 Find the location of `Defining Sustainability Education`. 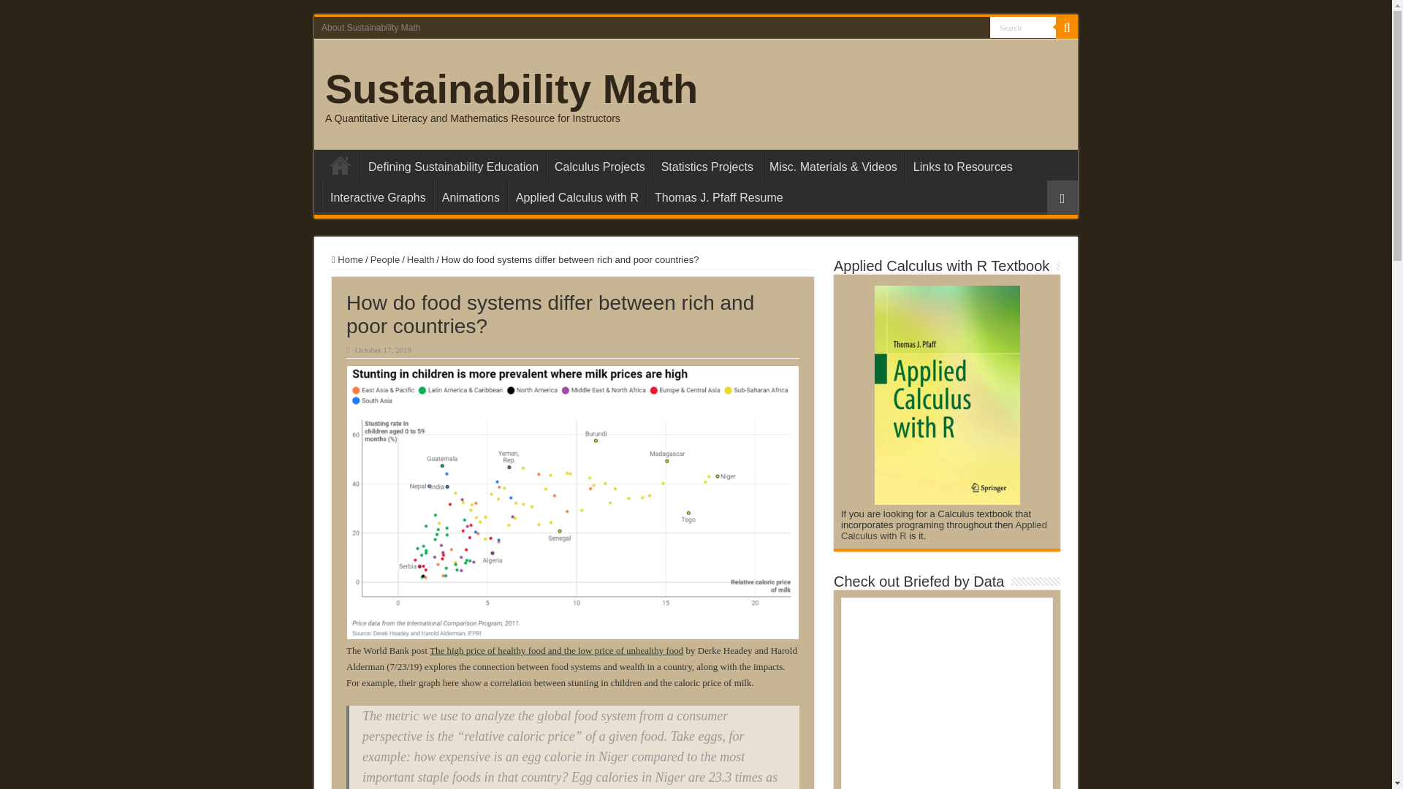

Defining Sustainability Education is located at coordinates (453, 165).